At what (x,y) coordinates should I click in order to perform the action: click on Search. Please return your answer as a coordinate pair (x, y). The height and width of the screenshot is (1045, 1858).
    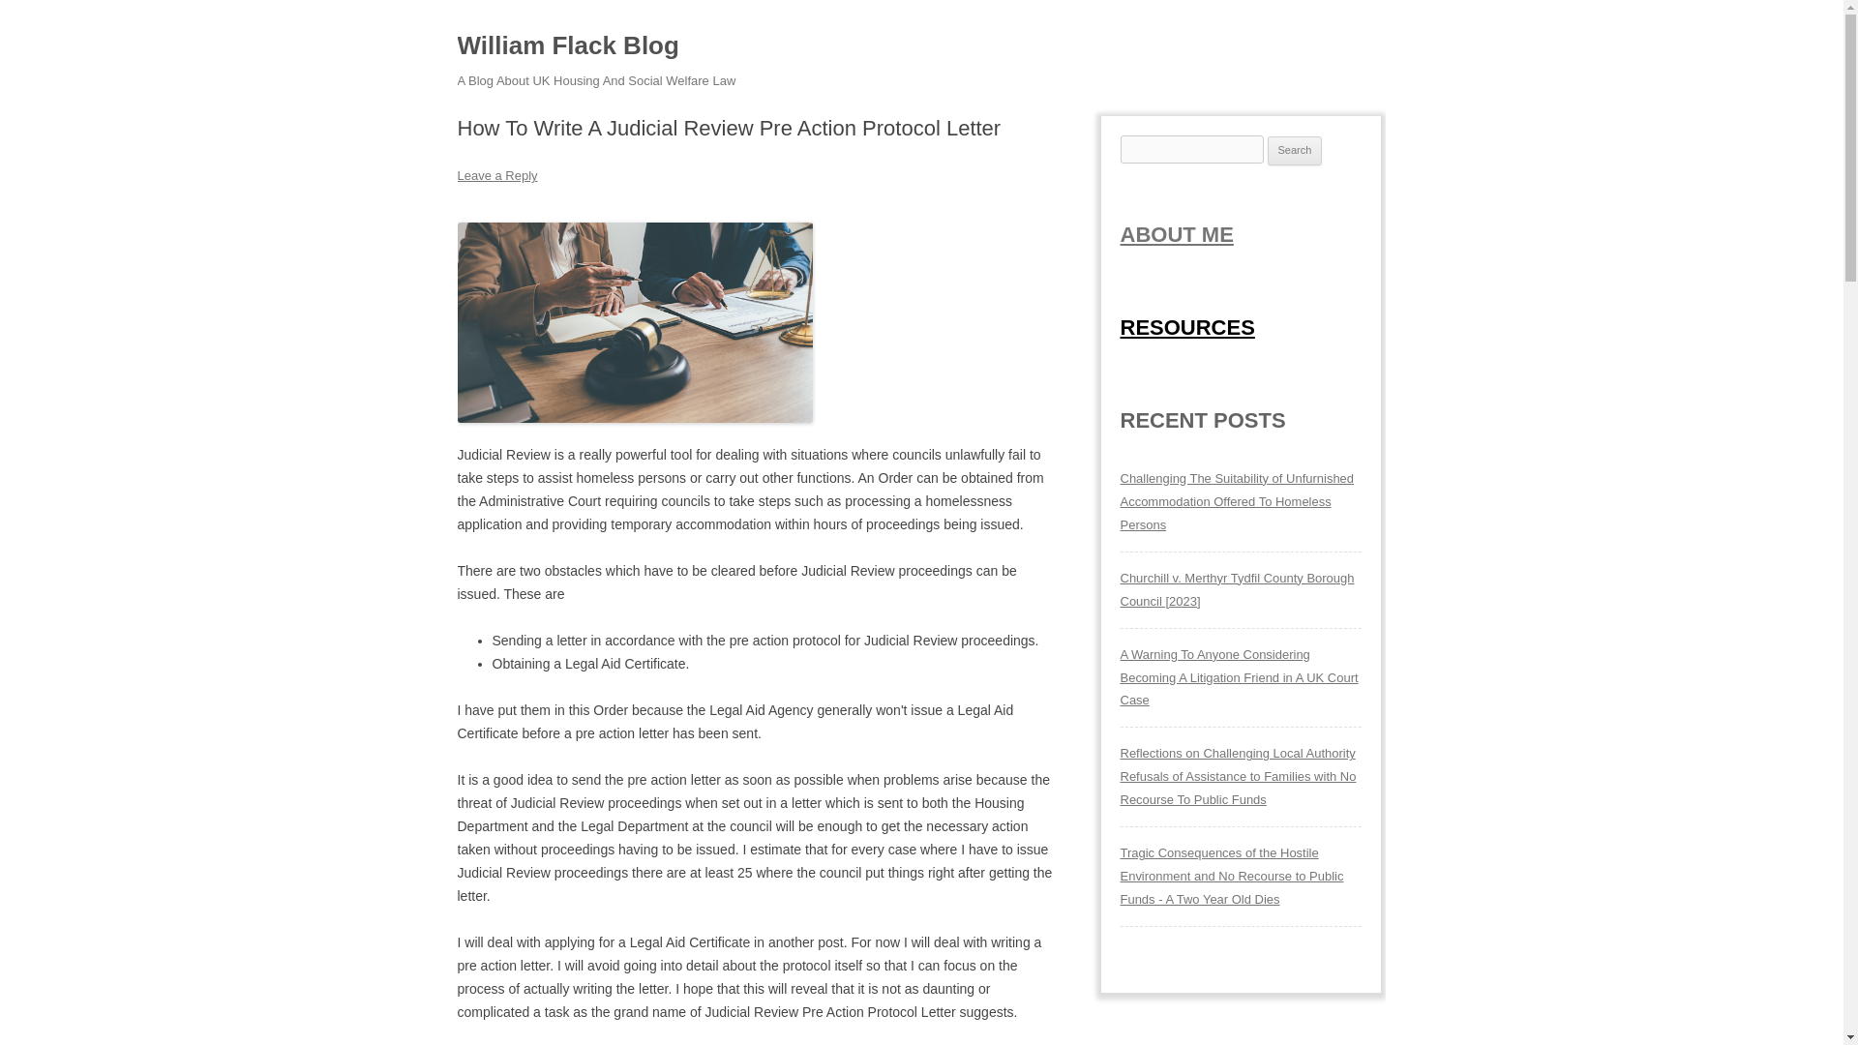
    Looking at the image, I should click on (1295, 151).